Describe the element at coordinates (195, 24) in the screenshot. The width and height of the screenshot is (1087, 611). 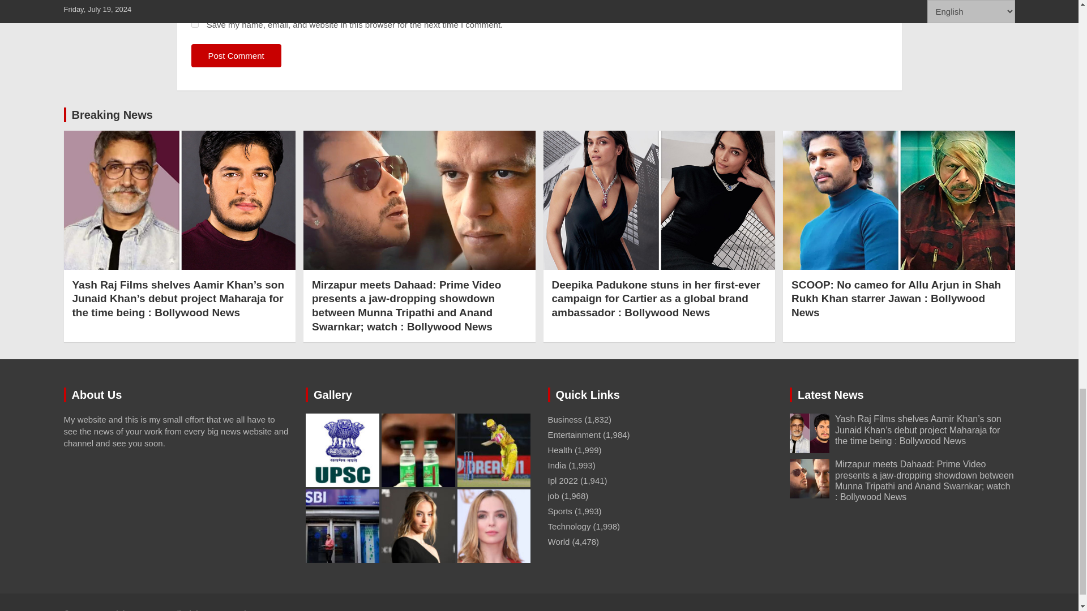
I see `yes` at that location.